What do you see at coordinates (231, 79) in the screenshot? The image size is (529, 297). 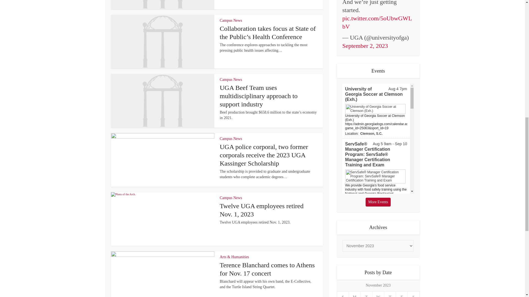 I see `Campus News` at bounding box center [231, 79].